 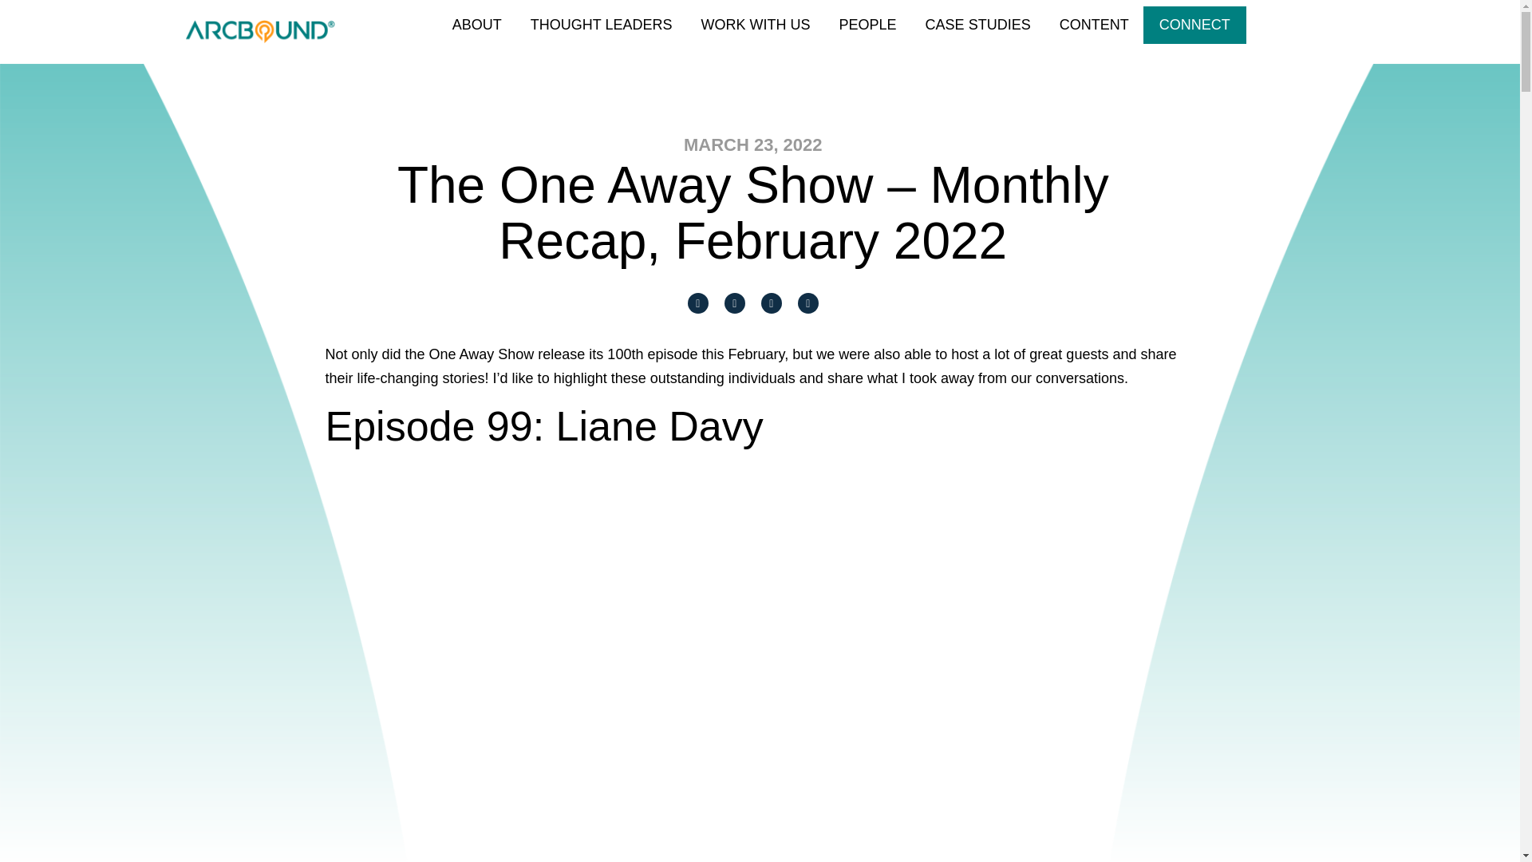 I want to click on CONTENT, so click(x=1095, y=25).